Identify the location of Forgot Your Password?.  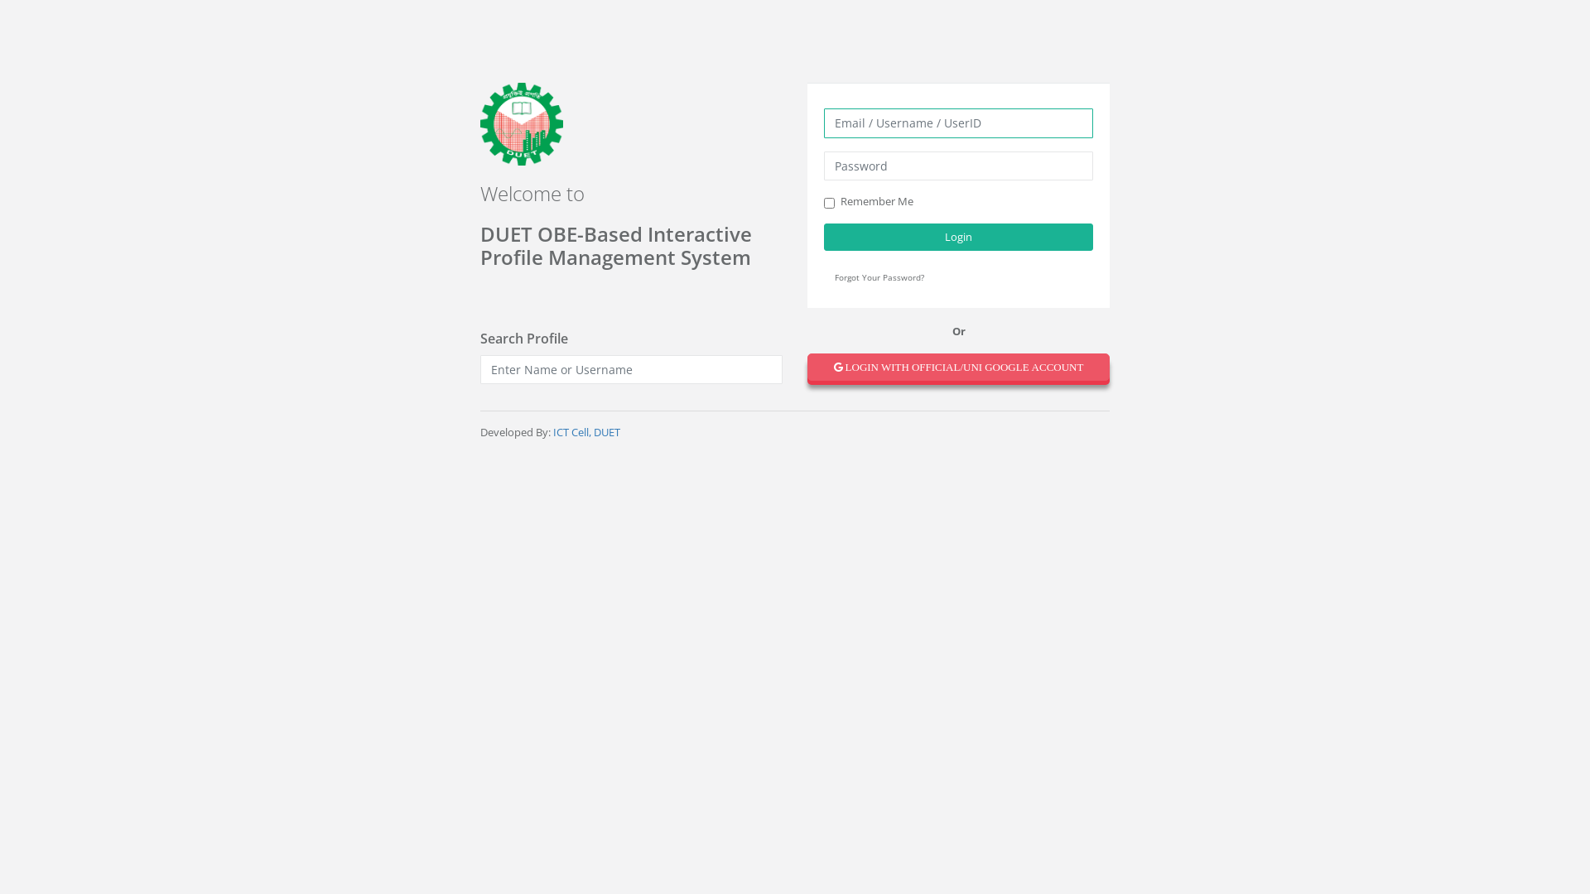
(879, 277).